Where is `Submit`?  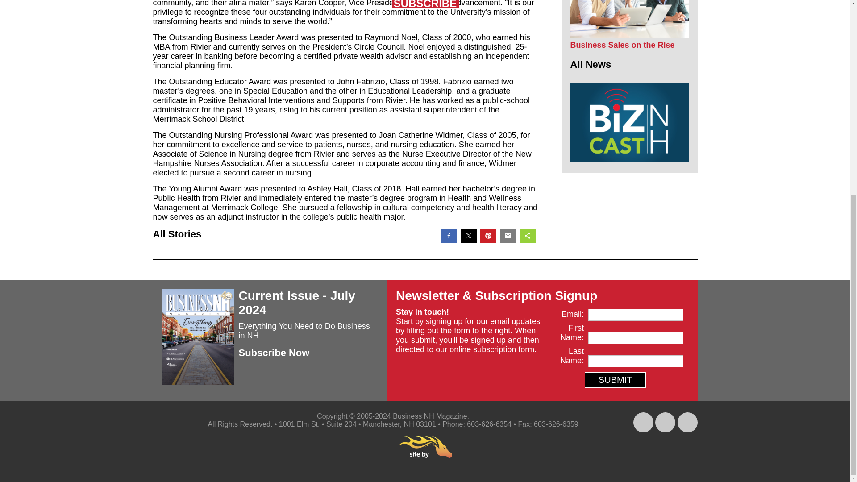
Submit is located at coordinates (615, 380).